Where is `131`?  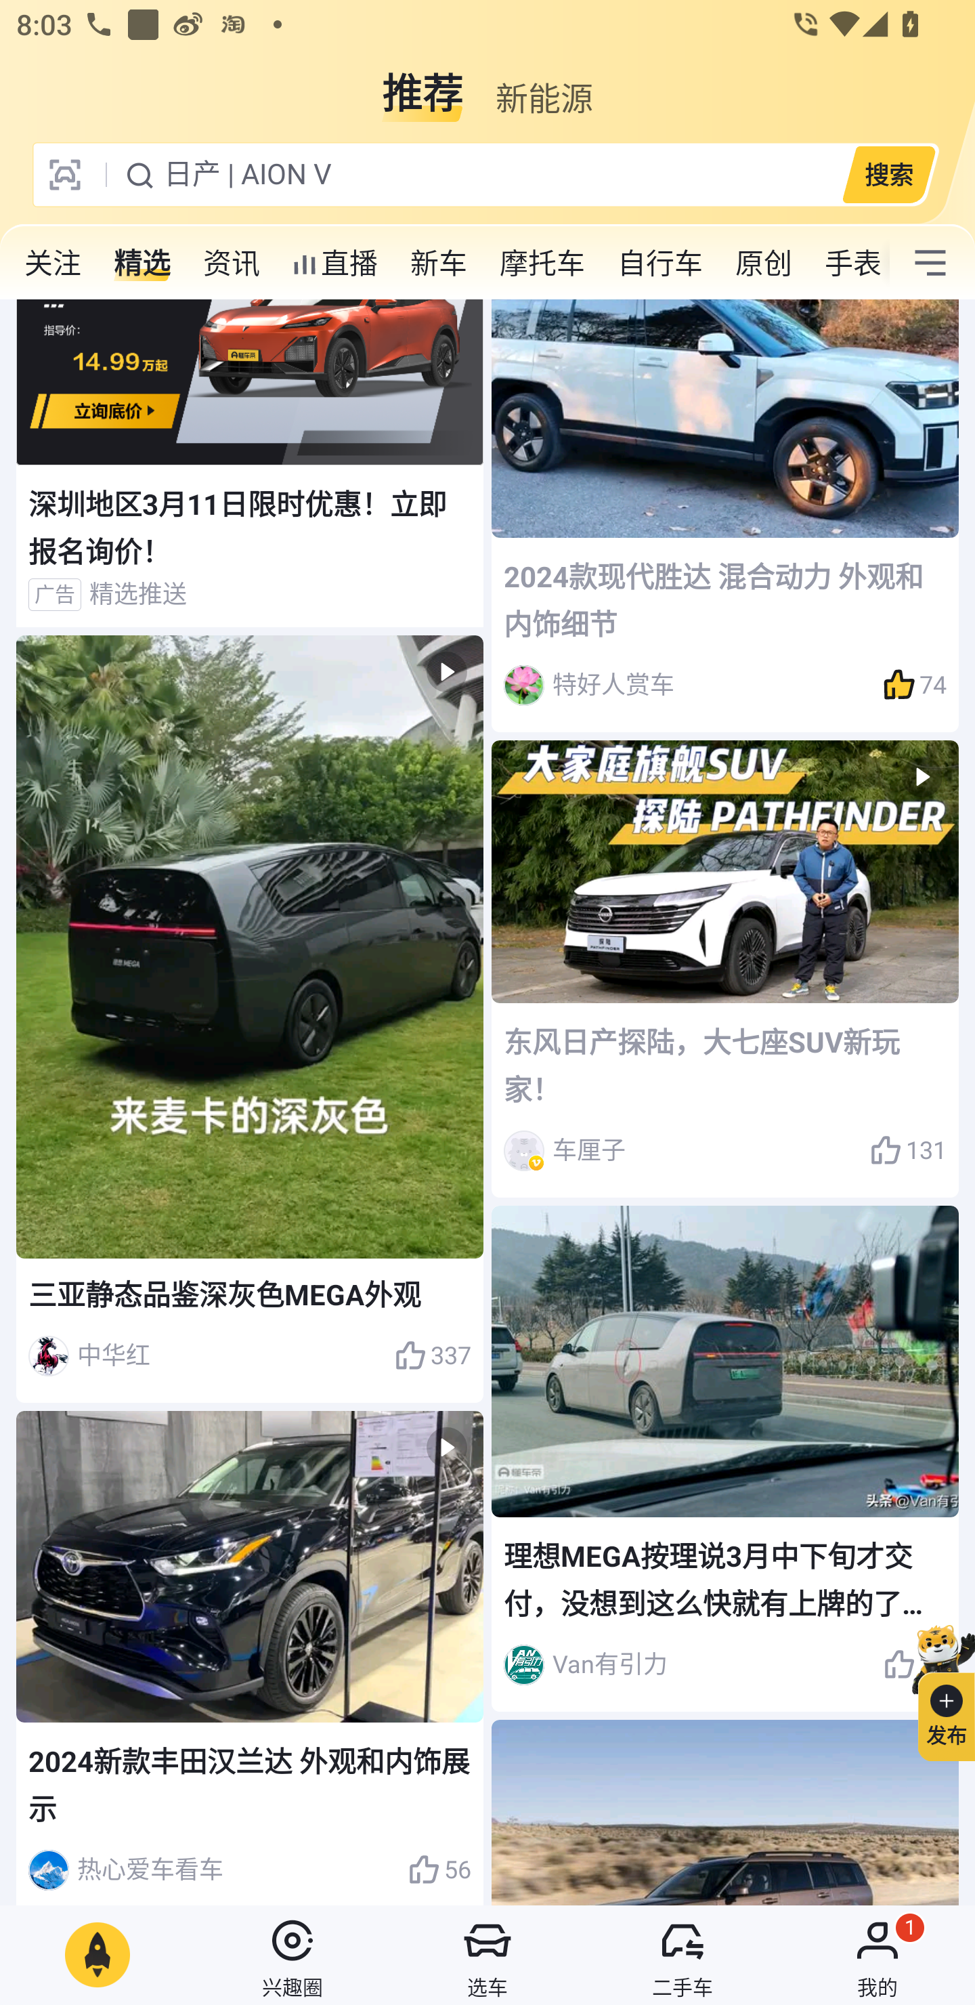
131 is located at coordinates (908, 1150).